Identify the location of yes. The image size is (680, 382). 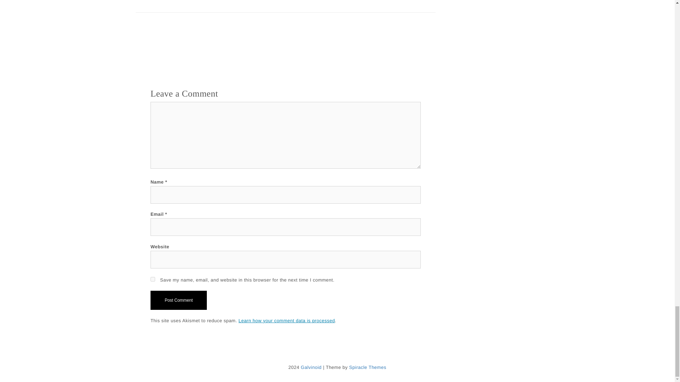
(152, 279).